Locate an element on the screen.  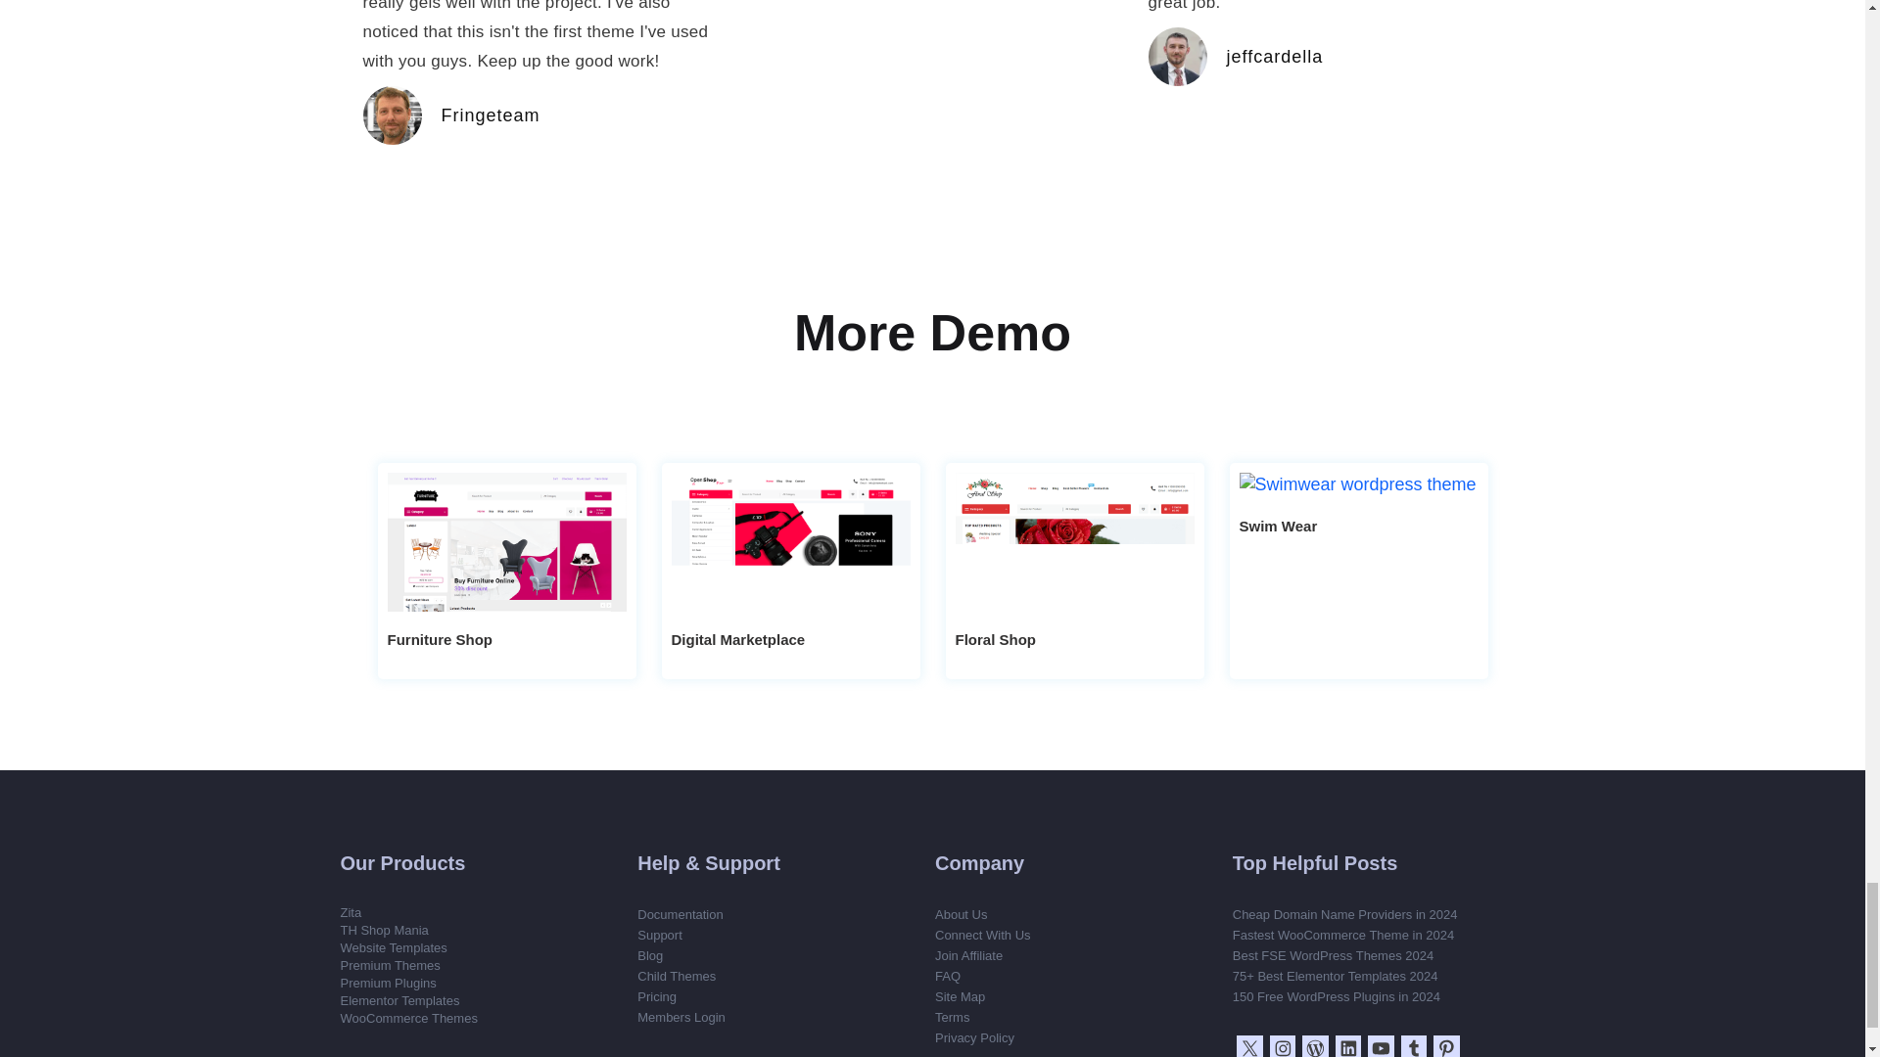
Digital Marketplace 12 is located at coordinates (790, 542).